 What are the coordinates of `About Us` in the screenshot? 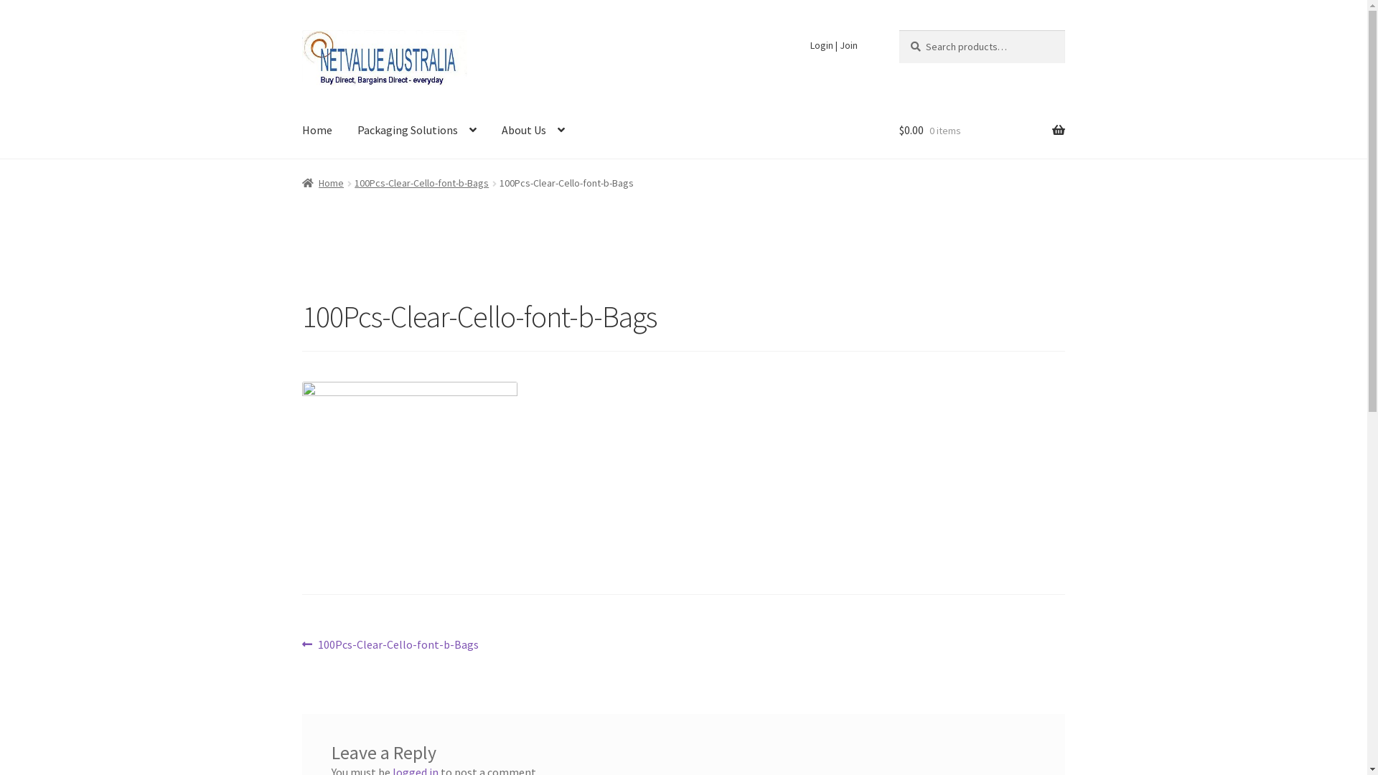 It's located at (533, 131).